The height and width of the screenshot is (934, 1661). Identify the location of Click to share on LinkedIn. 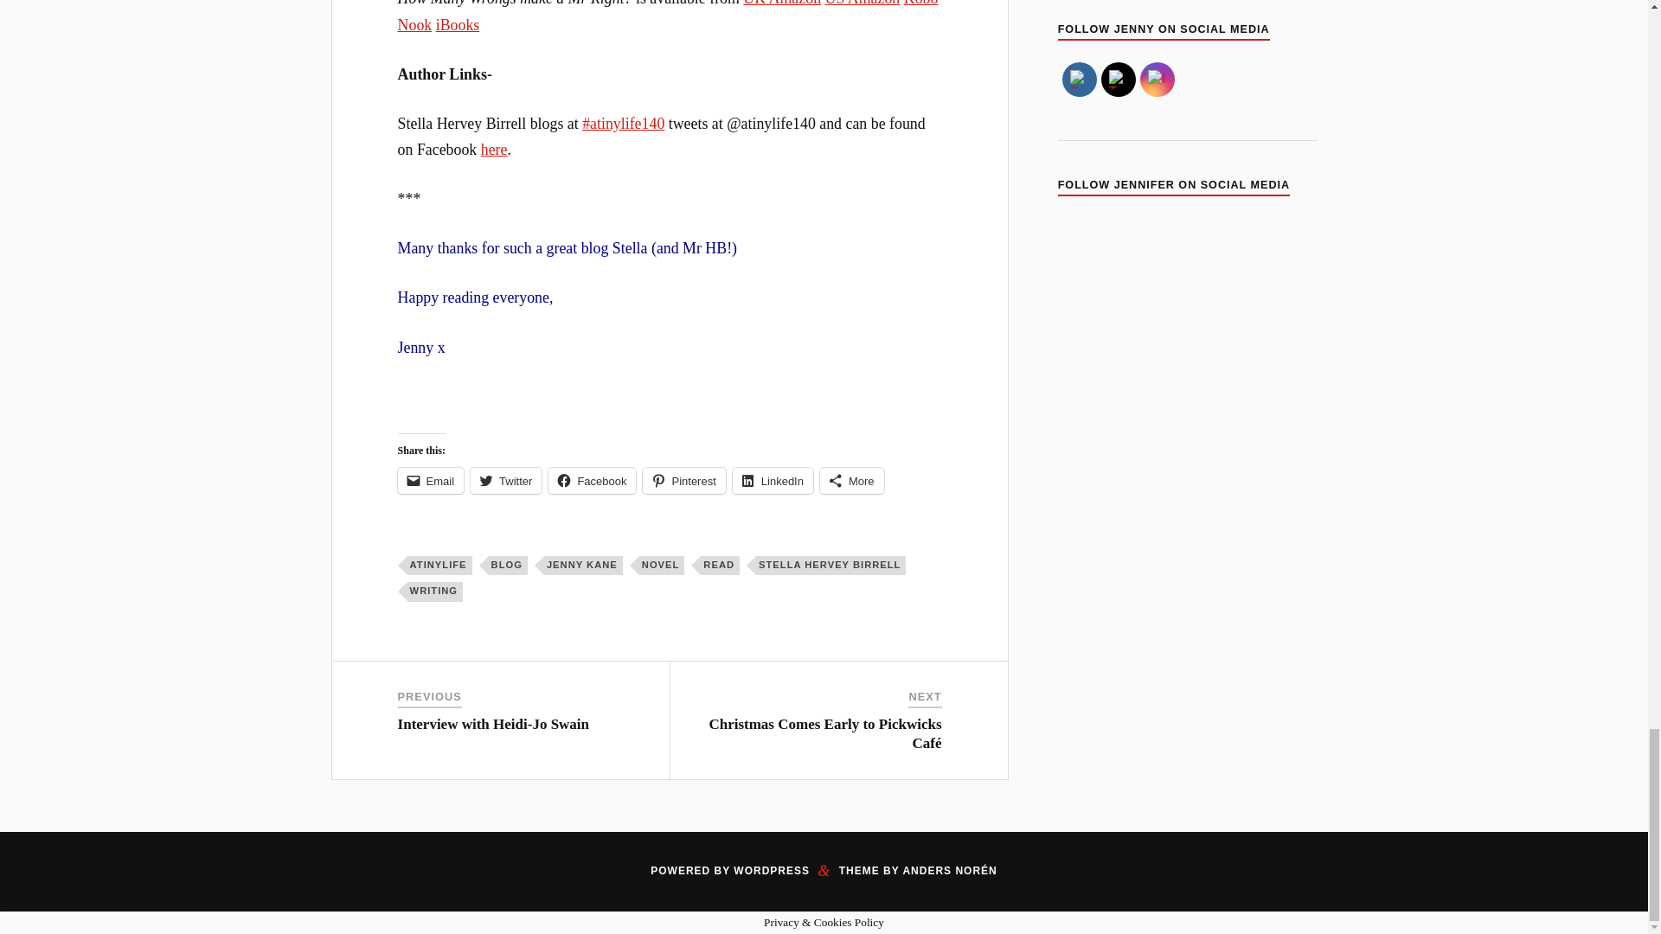
(773, 481).